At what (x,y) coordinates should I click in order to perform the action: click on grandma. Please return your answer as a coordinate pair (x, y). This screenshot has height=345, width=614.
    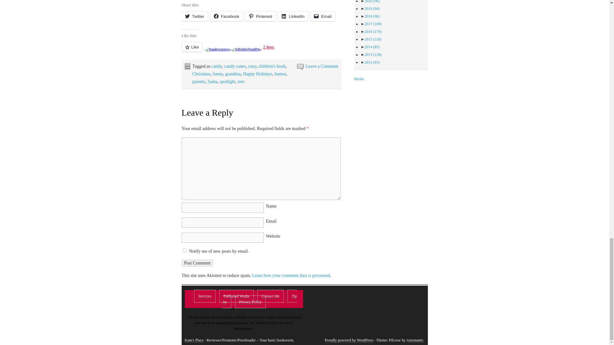
    Looking at the image, I should click on (233, 73).